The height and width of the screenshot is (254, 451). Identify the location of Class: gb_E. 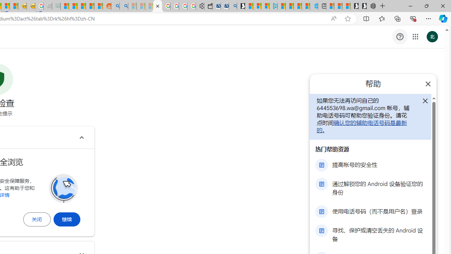
(415, 37).